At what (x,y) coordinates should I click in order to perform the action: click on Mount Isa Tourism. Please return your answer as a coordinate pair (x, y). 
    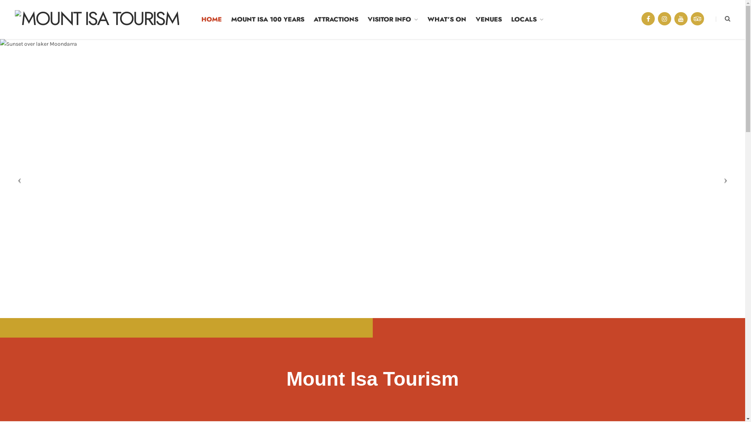
    Looking at the image, I should click on (97, 20).